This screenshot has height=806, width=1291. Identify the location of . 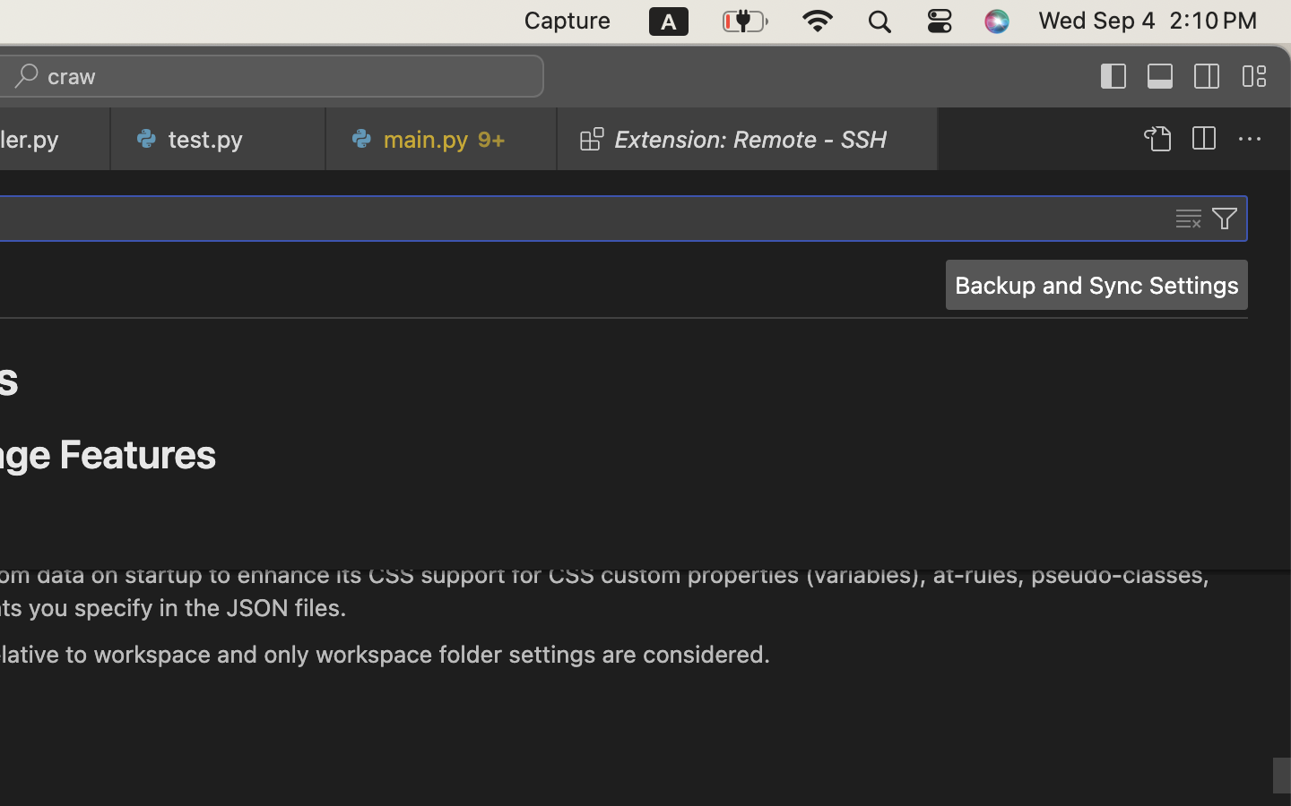
(1203, 140).